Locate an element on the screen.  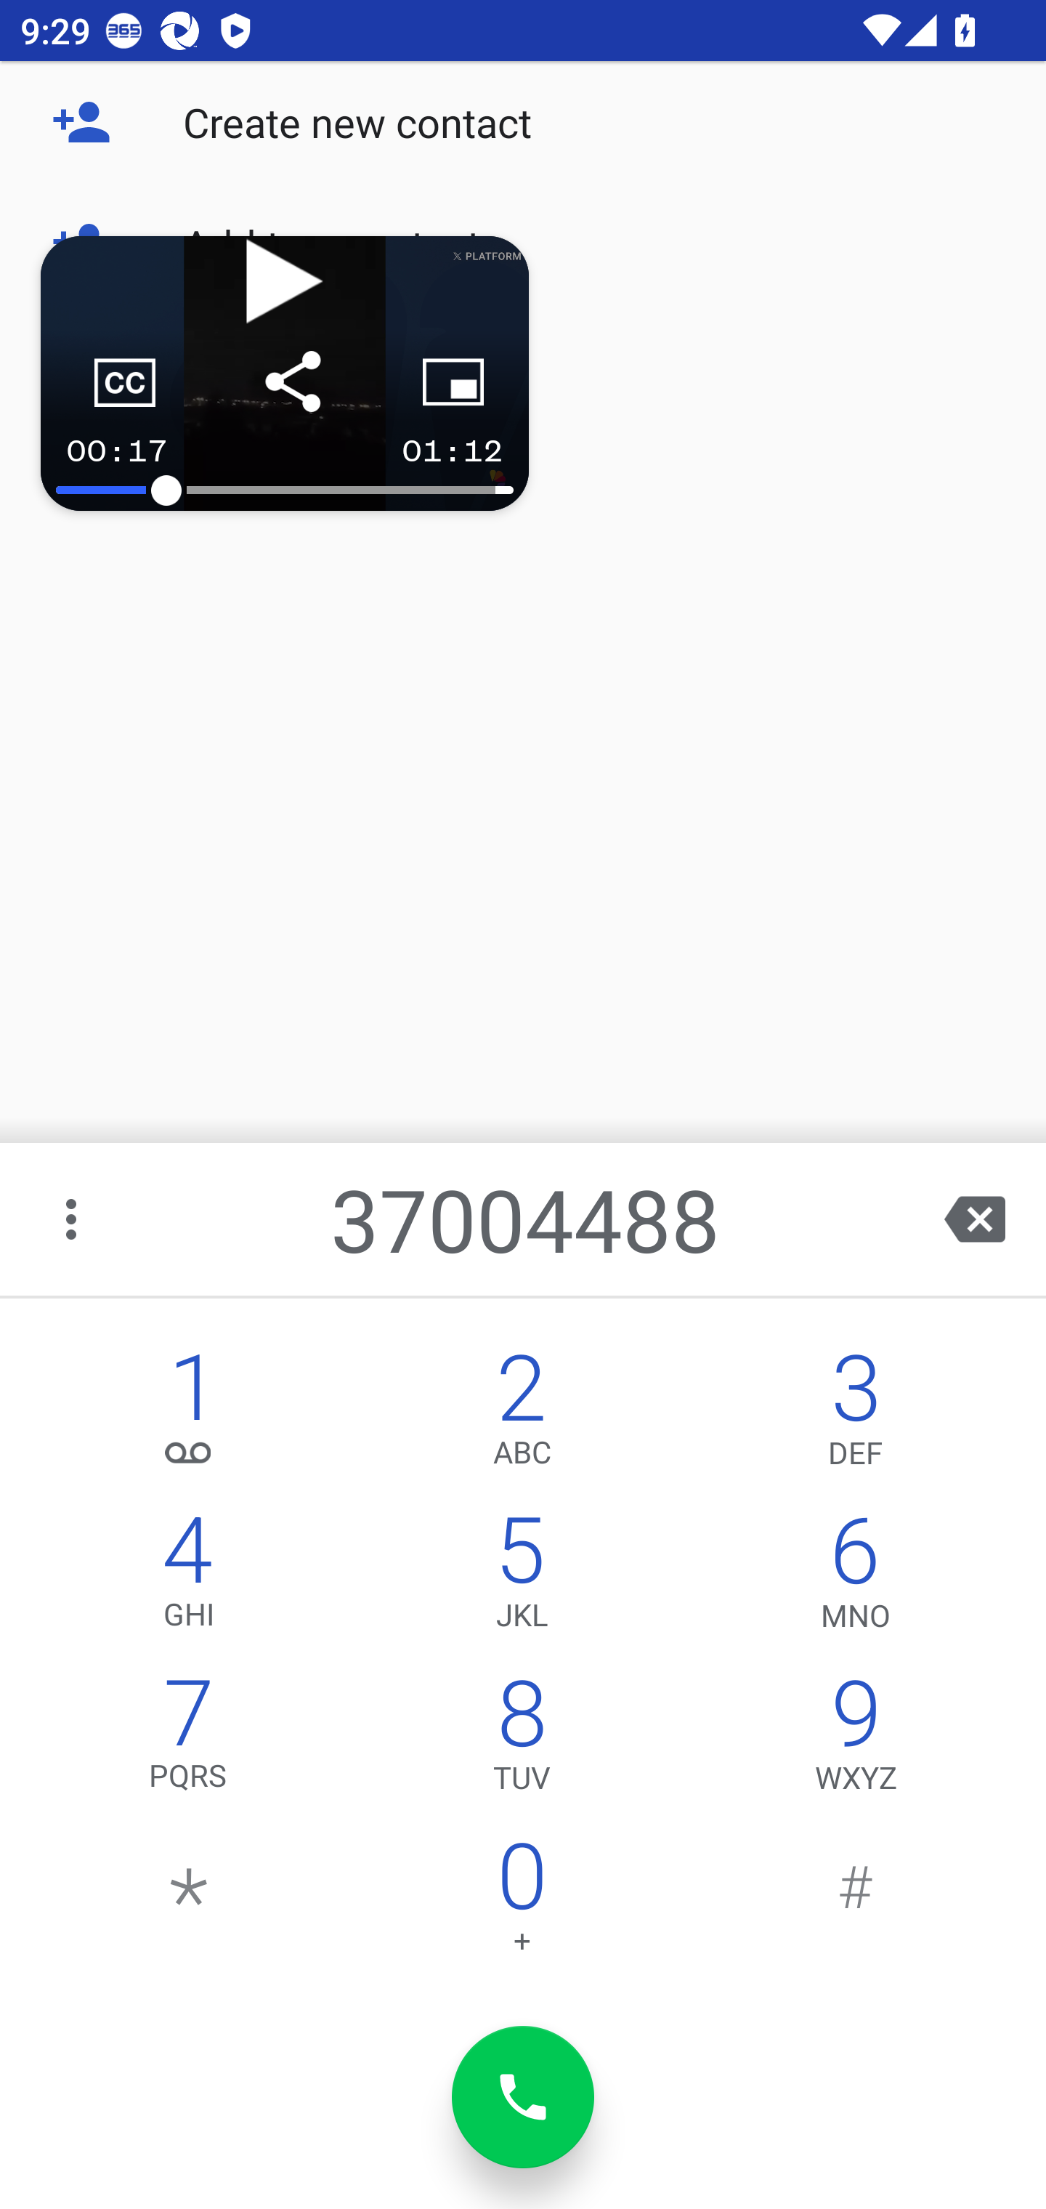
37004488 is located at coordinates (526, 1219).